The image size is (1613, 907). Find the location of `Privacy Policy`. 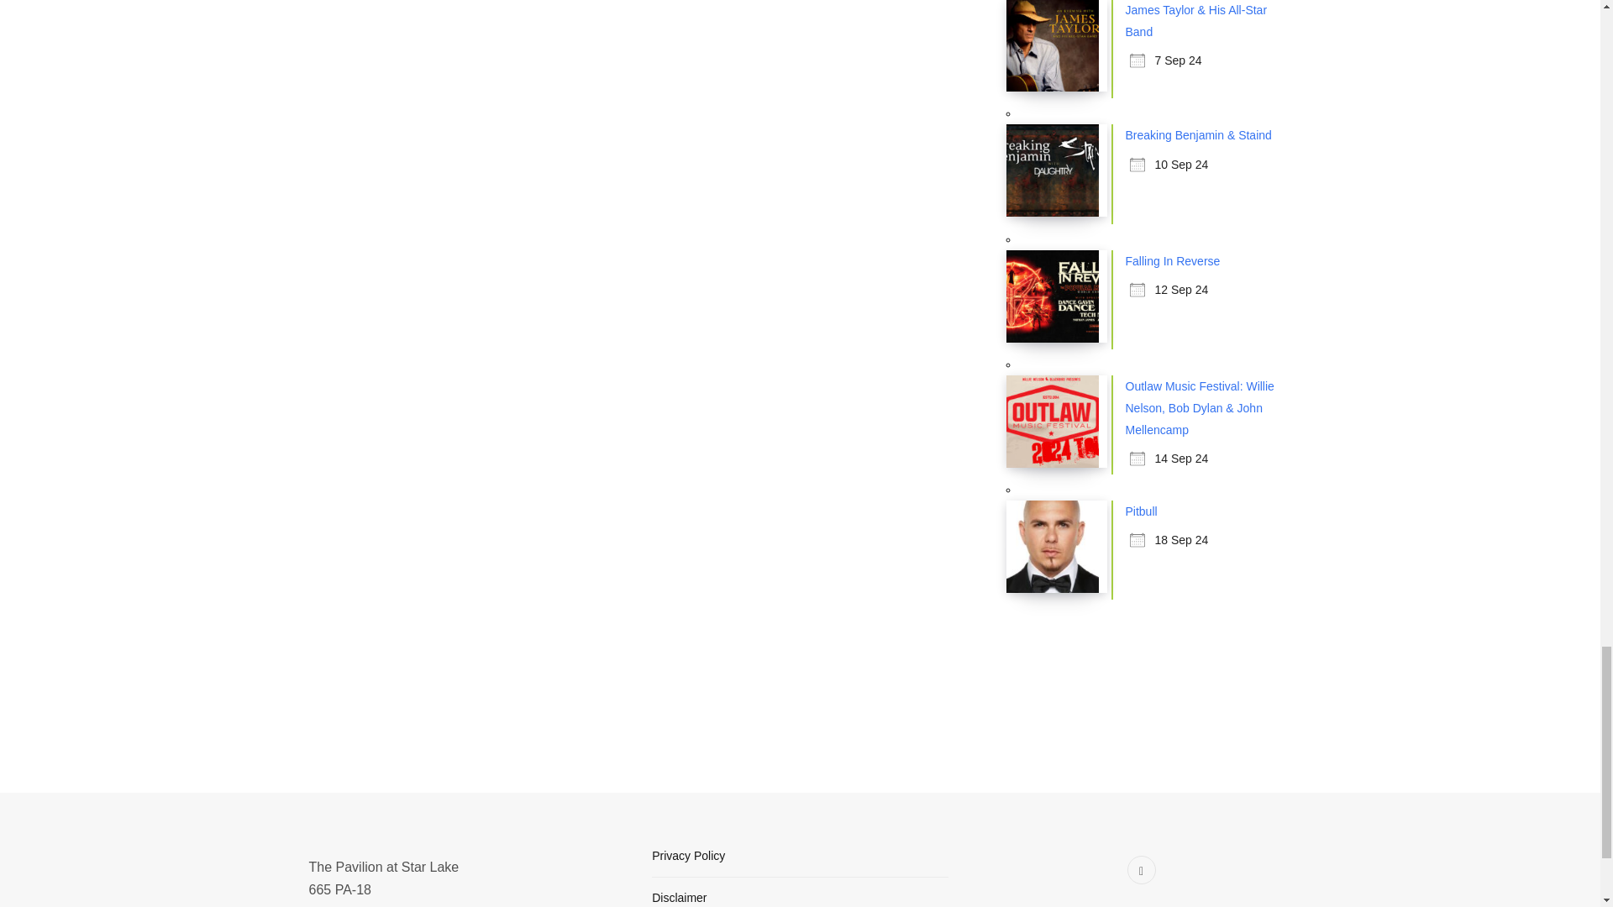

Privacy Policy is located at coordinates (687, 855).